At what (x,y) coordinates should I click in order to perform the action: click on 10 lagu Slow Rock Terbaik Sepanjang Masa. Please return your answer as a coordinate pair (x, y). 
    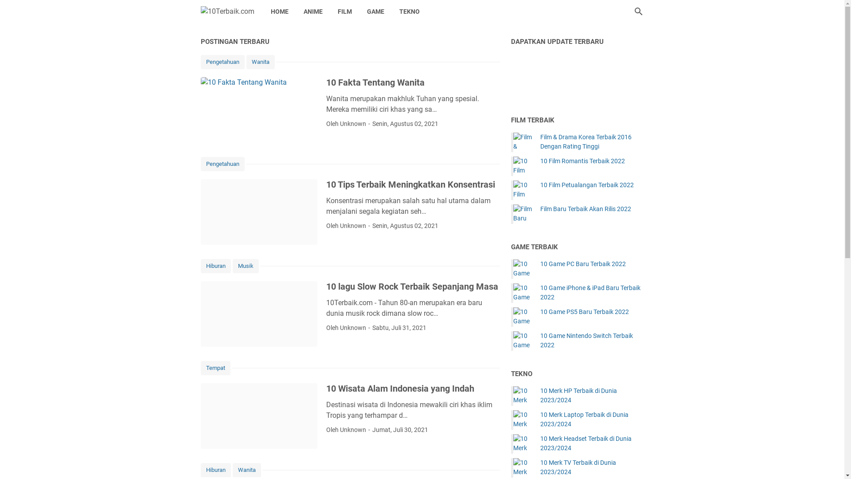
    Looking at the image, I should click on (259, 314).